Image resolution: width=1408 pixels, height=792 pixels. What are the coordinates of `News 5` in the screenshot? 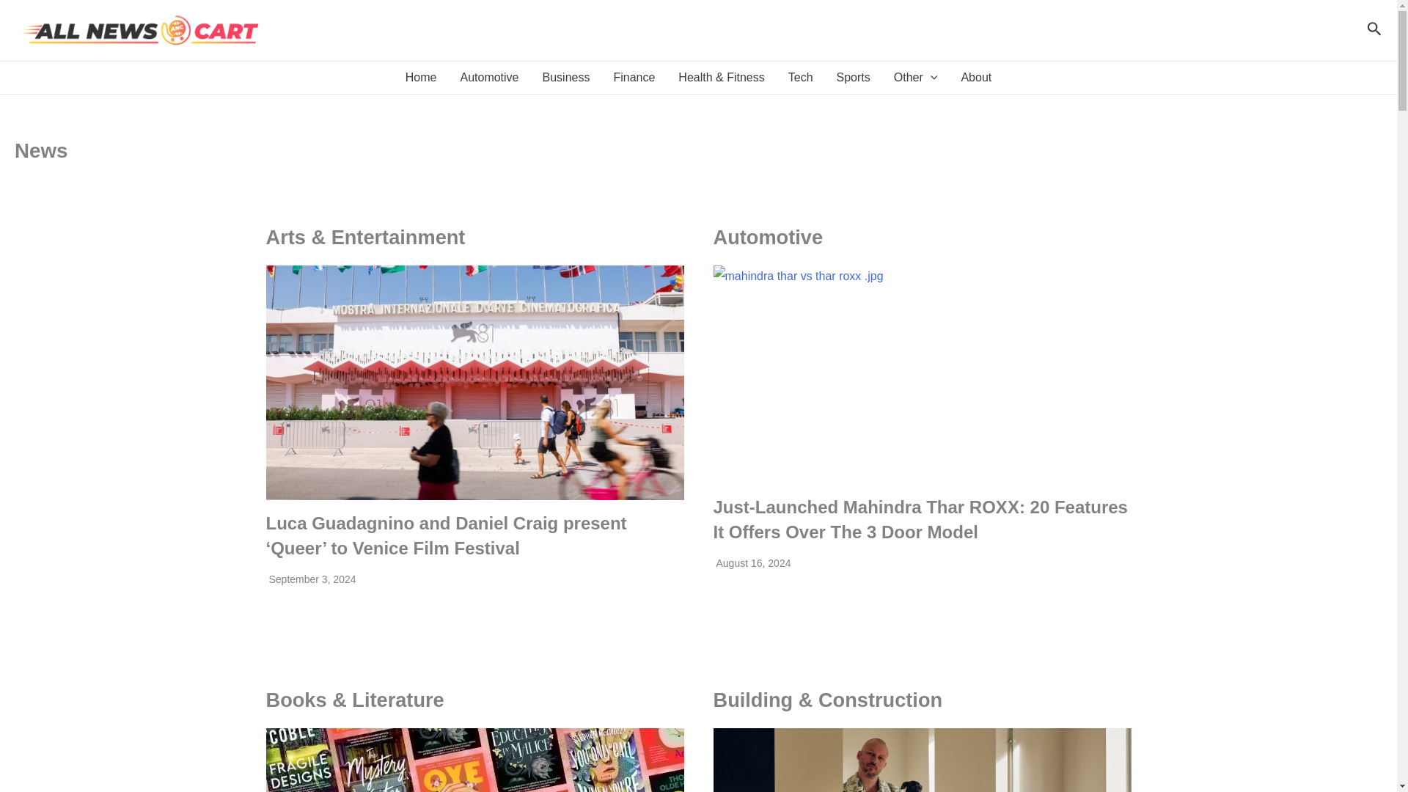 It's located at (921, 760).